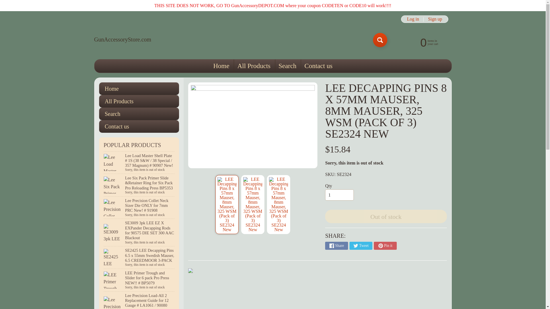  I want to click on Search, so click(380, 40).